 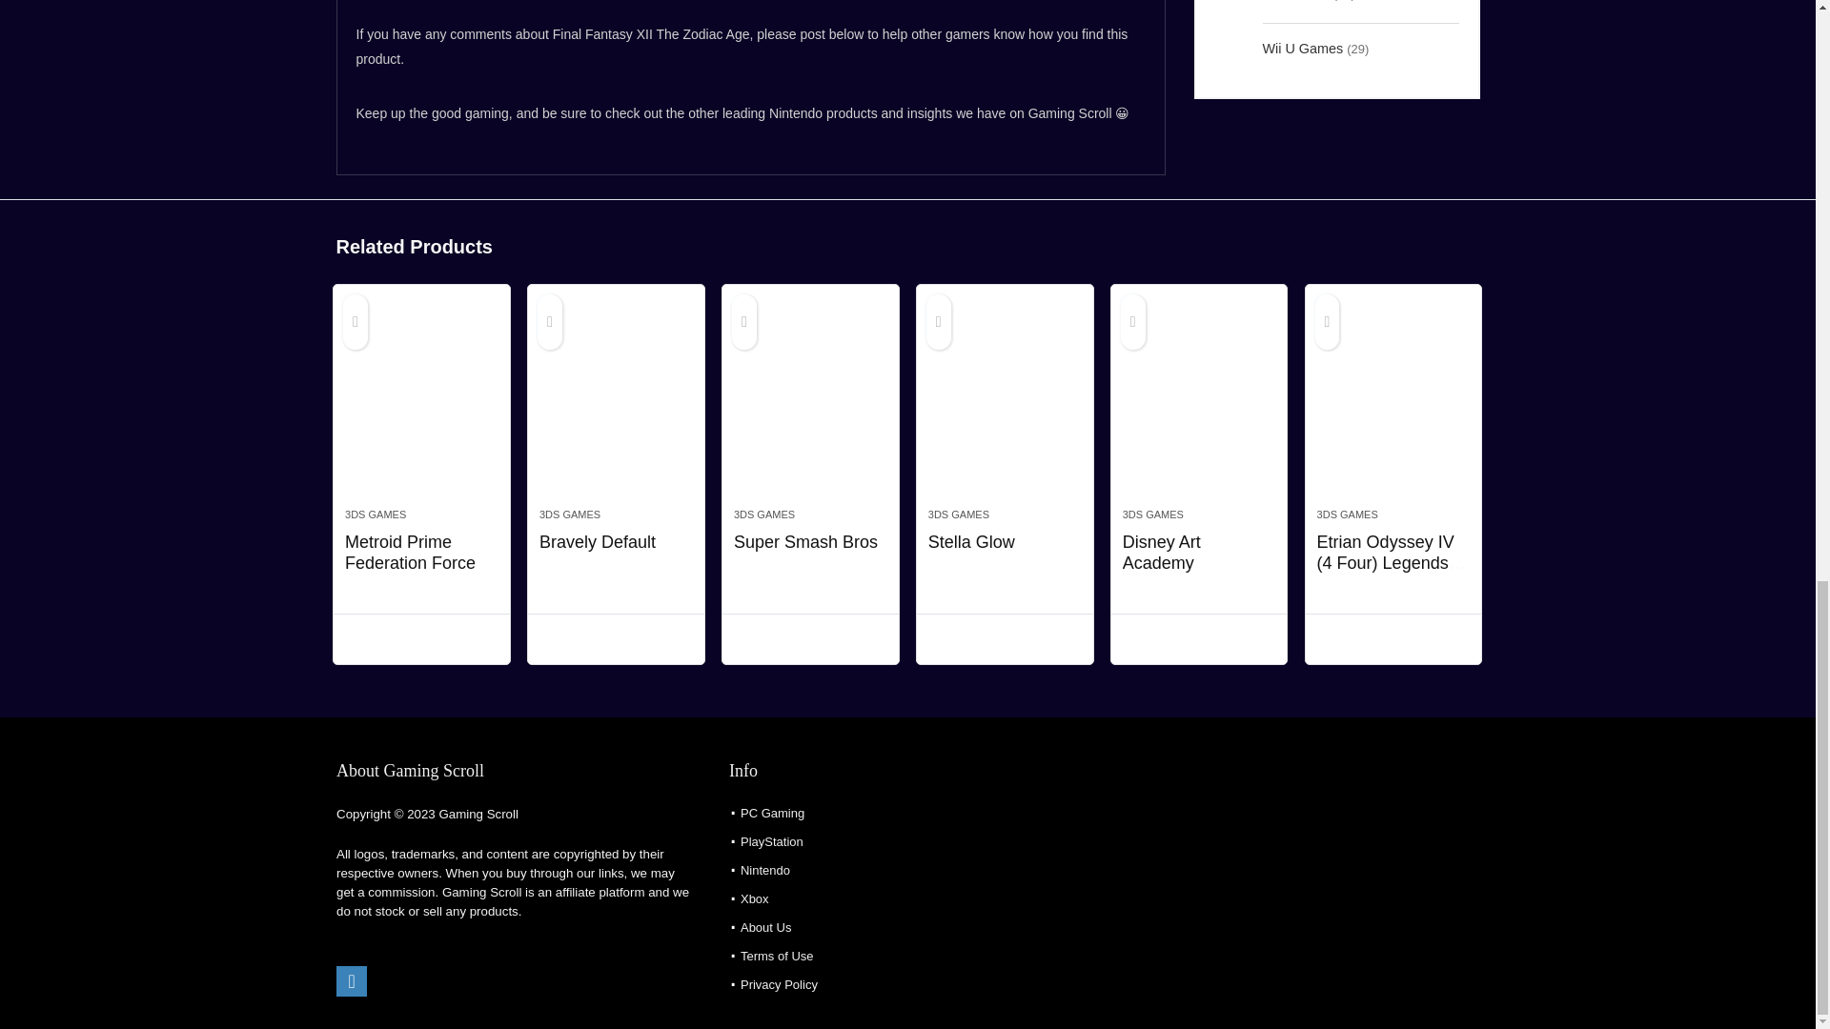 What do you see at coordinates (376, 514) in the screenshot?
I see `3DS GAMES` at bounding box center [376, 514].